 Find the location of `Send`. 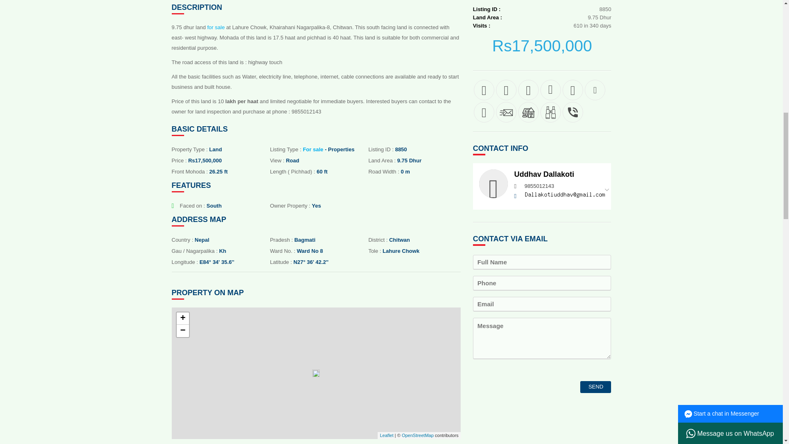

Send is located at coordinates (595, 386).